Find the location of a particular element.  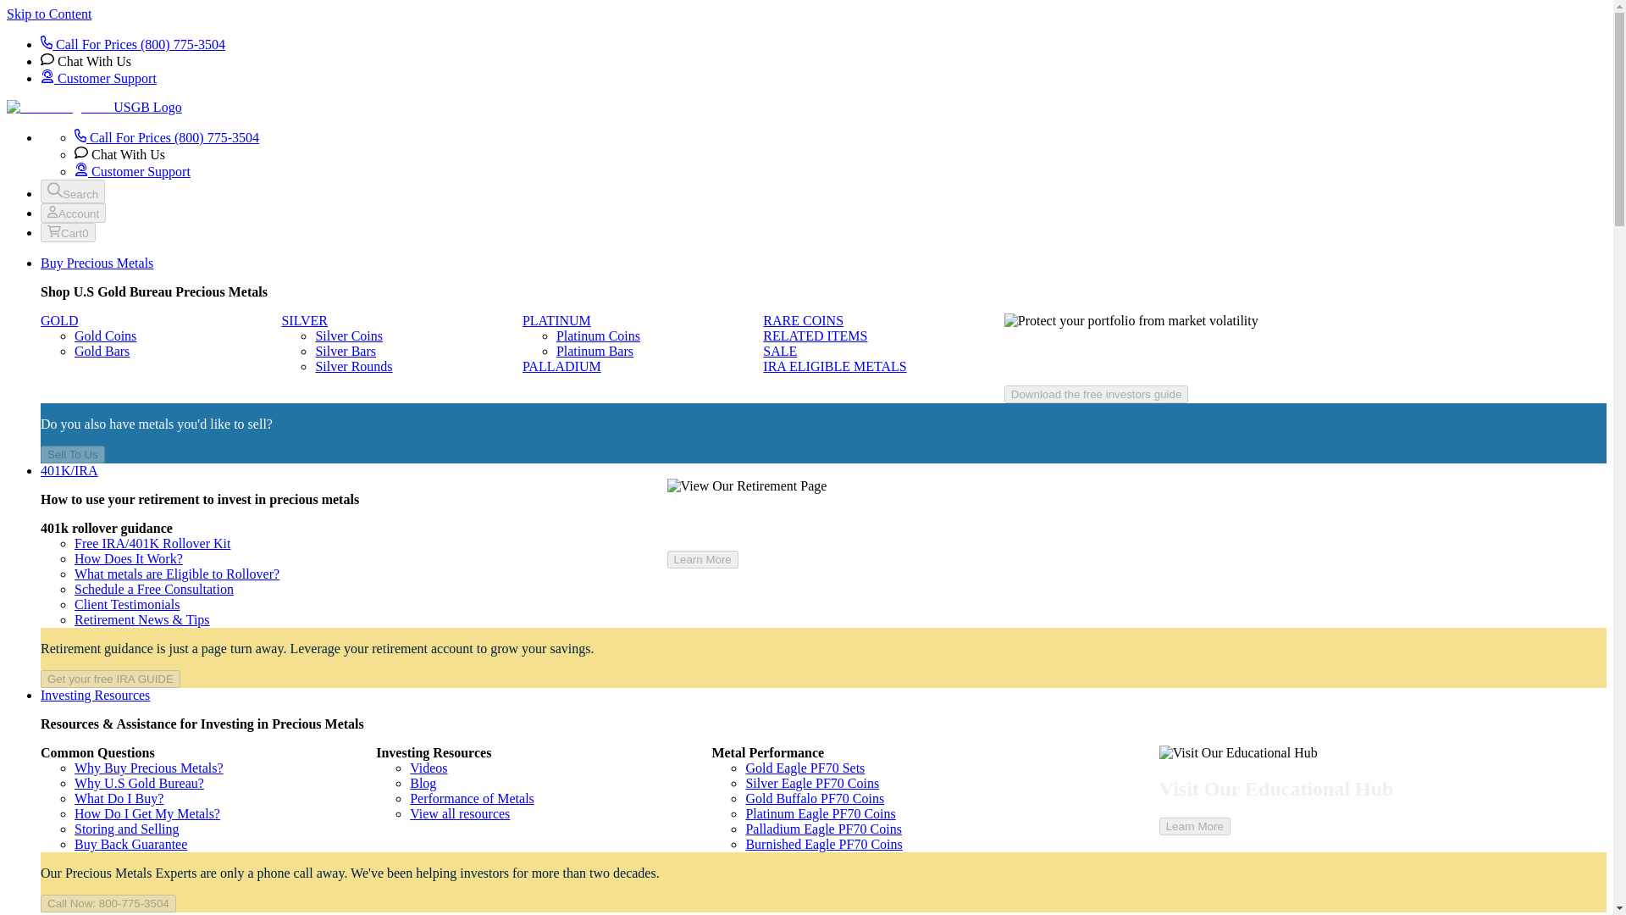

RARE COINS is located at coordinates (803, 320).